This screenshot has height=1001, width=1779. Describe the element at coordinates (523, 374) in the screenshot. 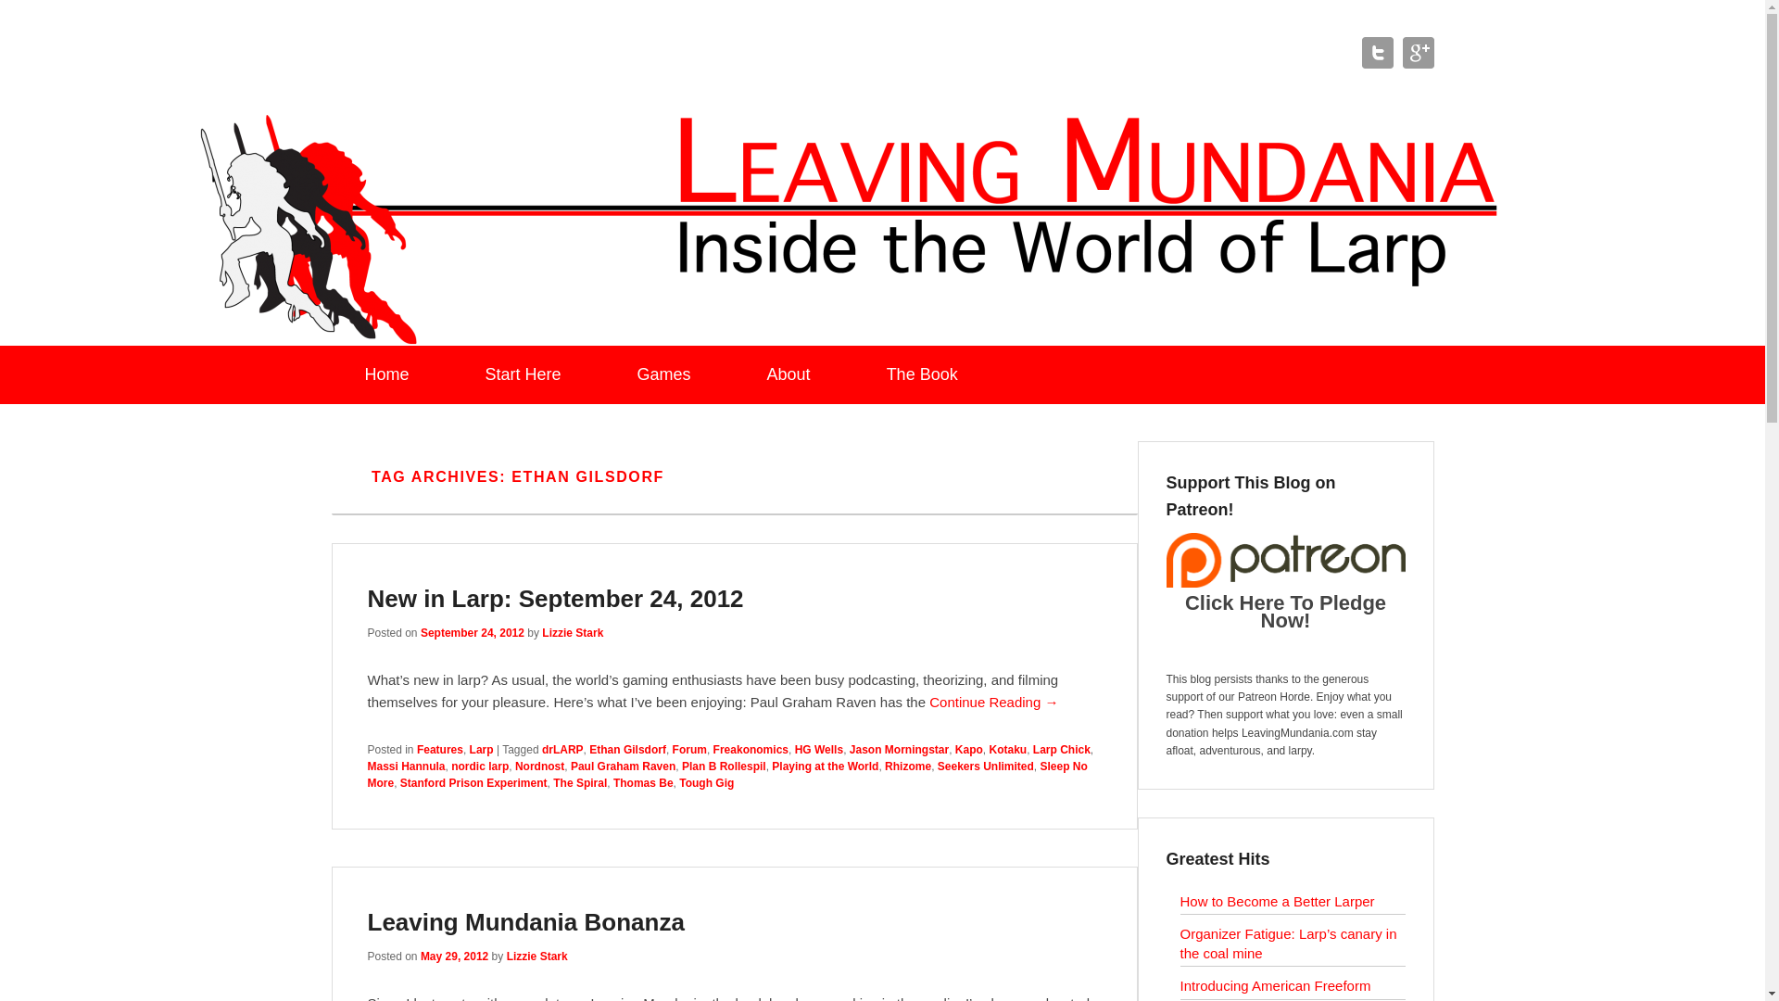

I see `Start Here` at that location.